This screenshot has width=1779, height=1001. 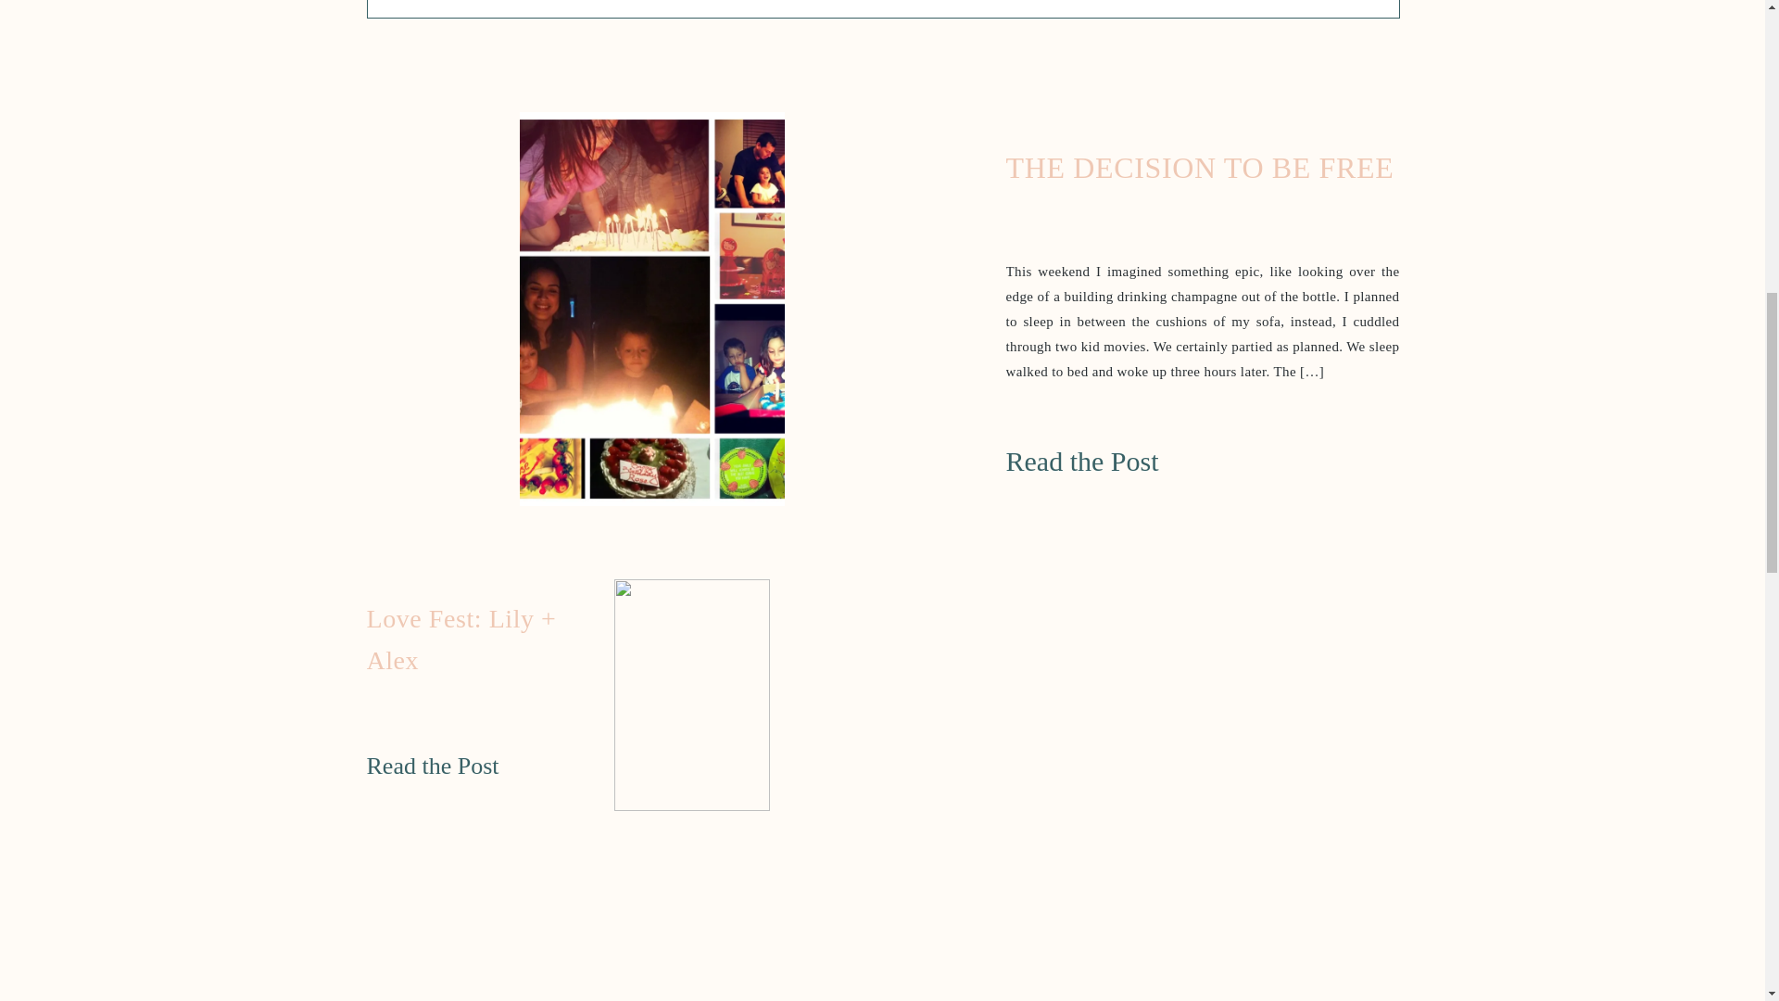 What do you see at coordinates (451, 764) in the screenshot?
I see `Read the Post` at bounding box center [451, 764].